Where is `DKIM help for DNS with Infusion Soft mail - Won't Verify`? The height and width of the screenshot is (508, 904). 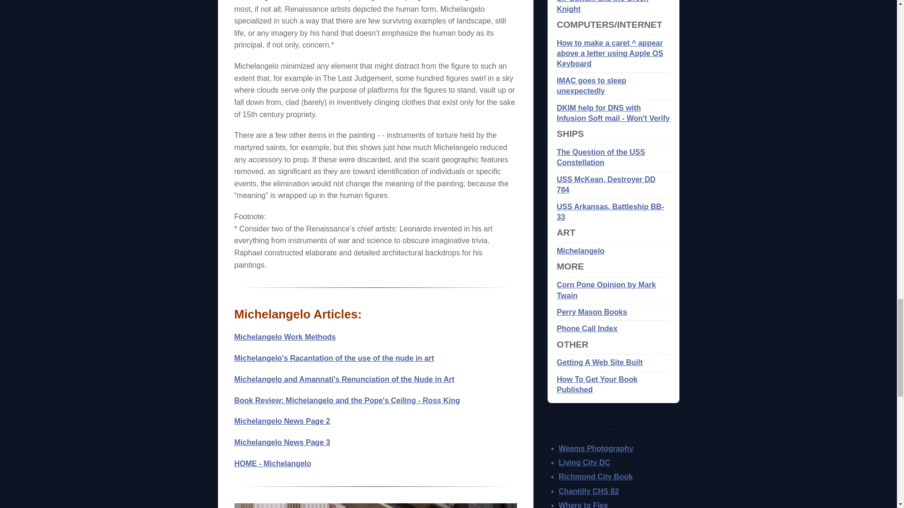
DKIM help for DNS with Infusion Soft mail - Won't Verify is located at coordinates (613, 113).